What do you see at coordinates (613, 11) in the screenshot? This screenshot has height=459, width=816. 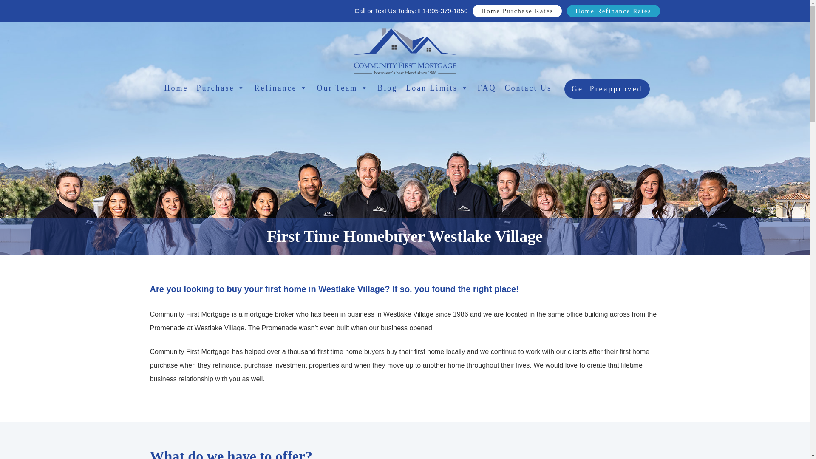 I see `Home Refinance Rates` at bounding box center [613, 11].